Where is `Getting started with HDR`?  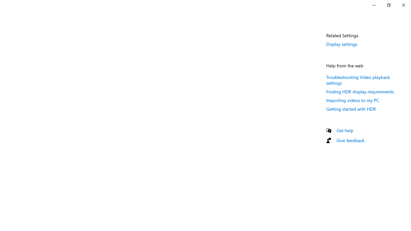
Getting started with HDR is located at coordinates (351, 109).